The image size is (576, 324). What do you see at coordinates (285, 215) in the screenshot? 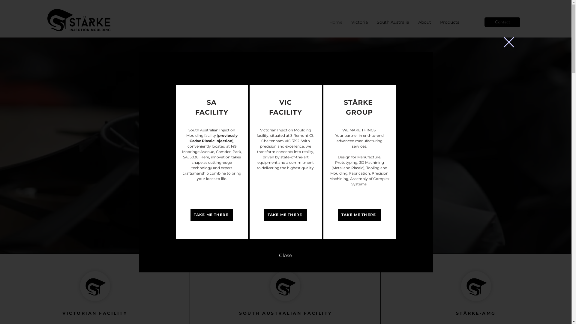
I see `TAKE ME THERE` at bounding box center [285, 215].